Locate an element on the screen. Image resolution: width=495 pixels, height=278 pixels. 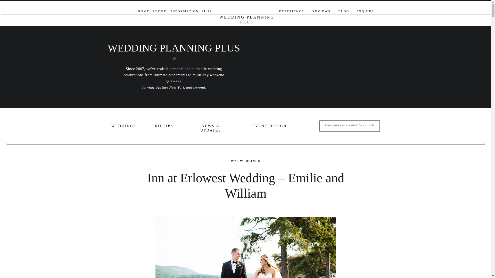
WPP WEDDINGS is located at coordinates (245, 161).